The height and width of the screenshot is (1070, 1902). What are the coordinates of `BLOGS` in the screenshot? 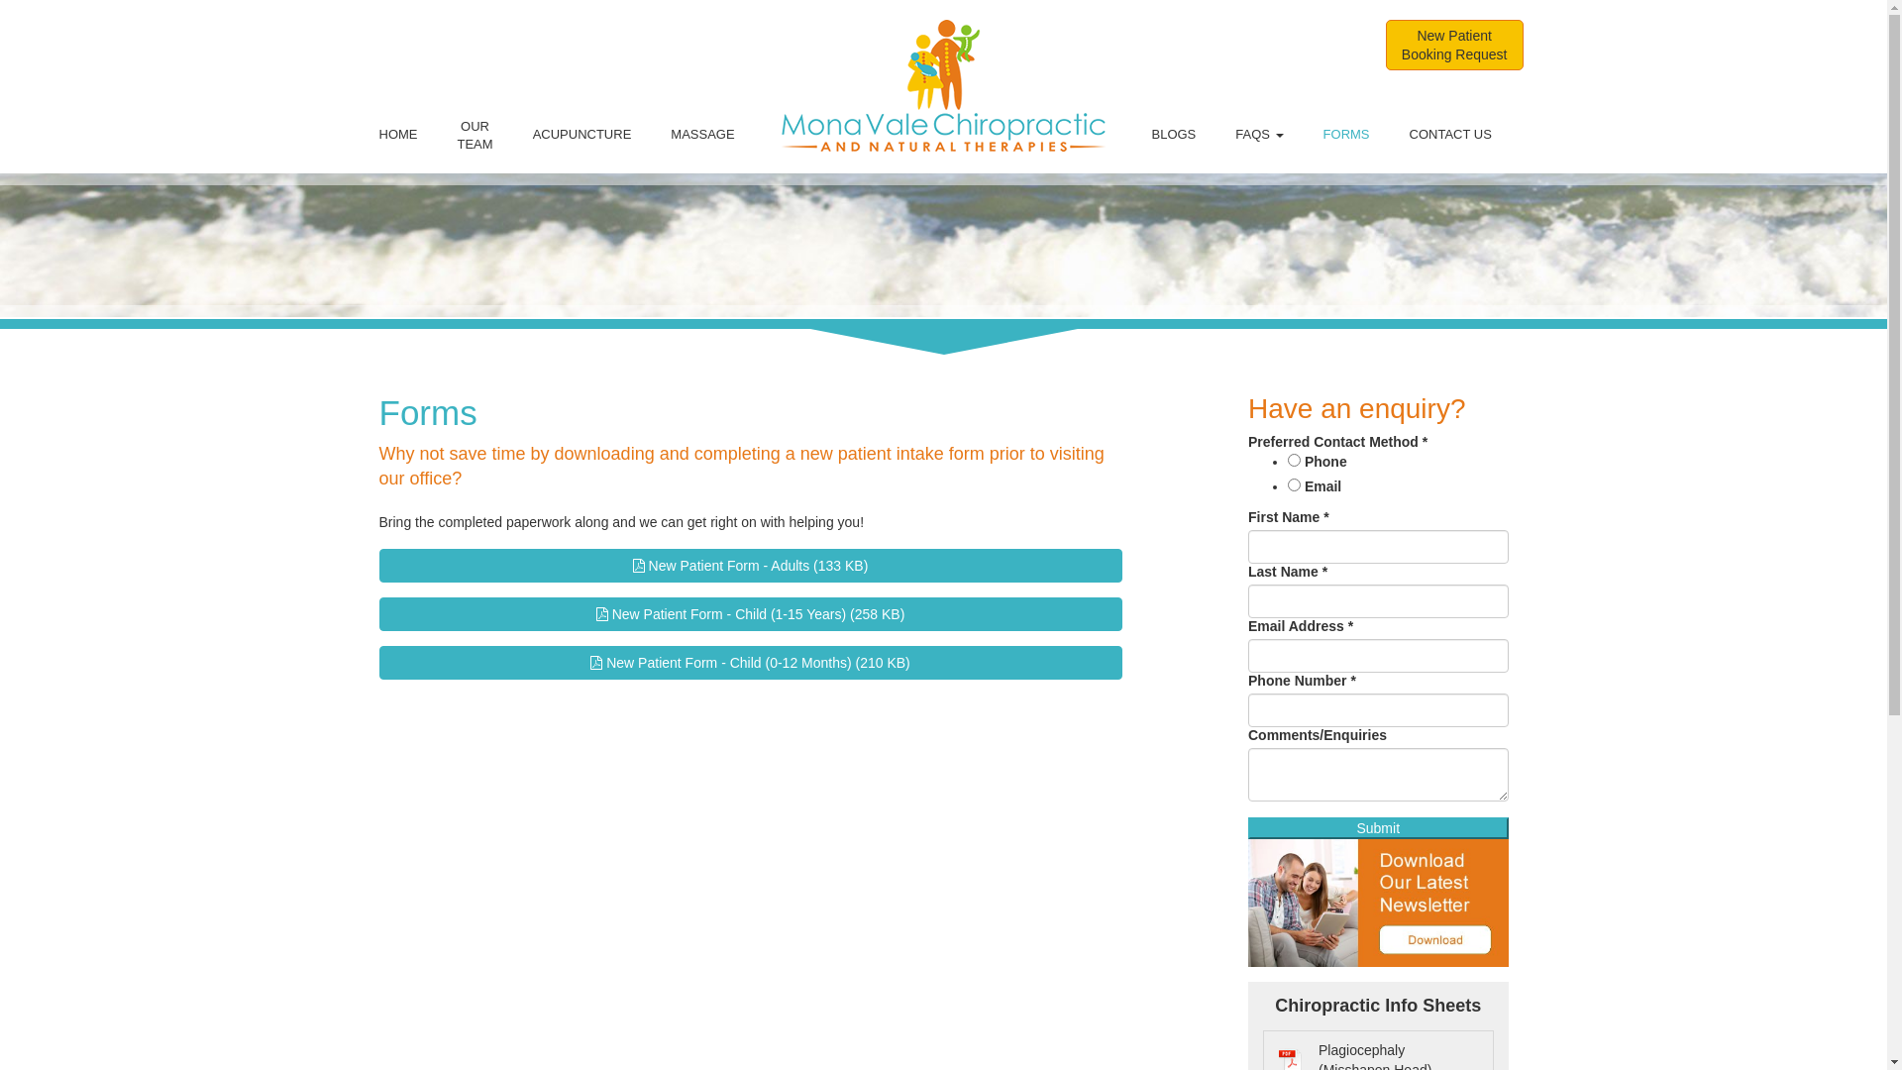 It's located at (1173, 135).